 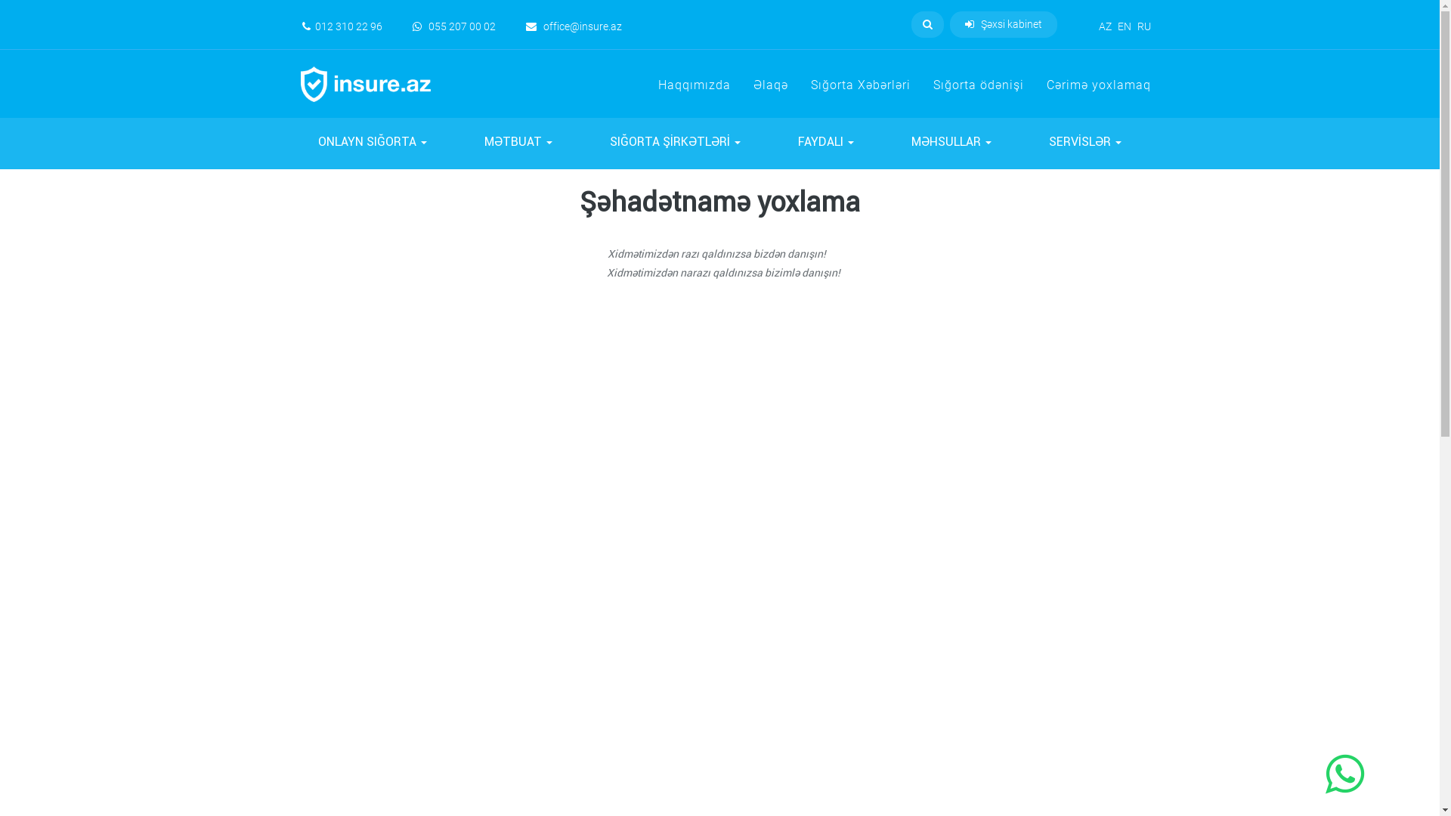 What do you see at coordinates (574, 26) in the screenshot?
I see `office@insure.az` at bounding box center [574, 26].